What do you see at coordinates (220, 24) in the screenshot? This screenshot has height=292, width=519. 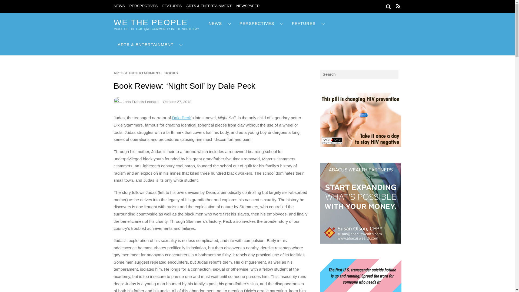 I see `NEWS` at bounding box center [220, 24].